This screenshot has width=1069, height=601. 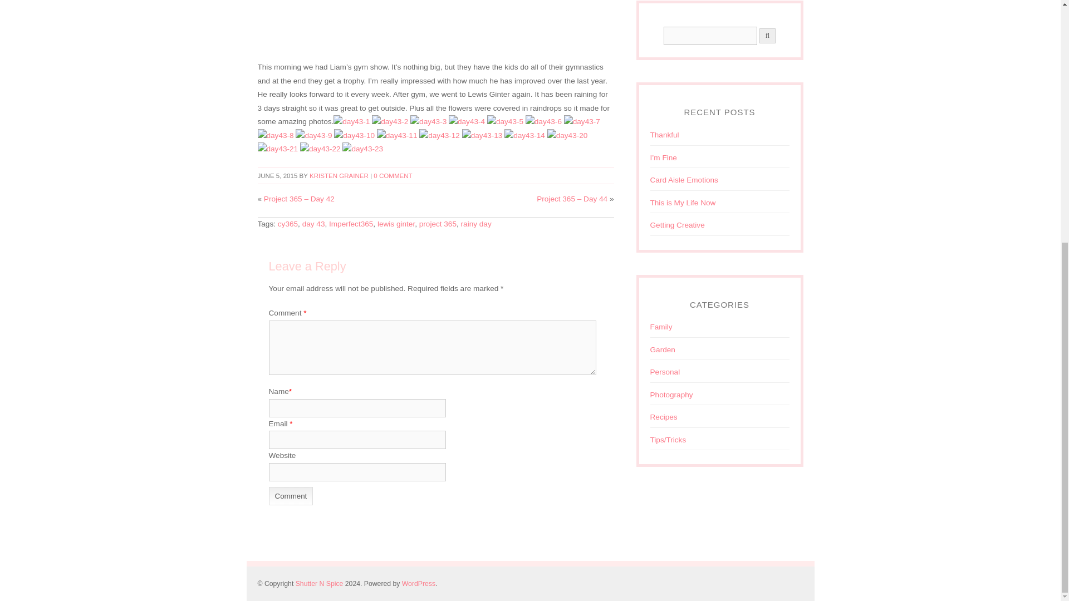 I want to click on cy365, so click(x=288, y=224).